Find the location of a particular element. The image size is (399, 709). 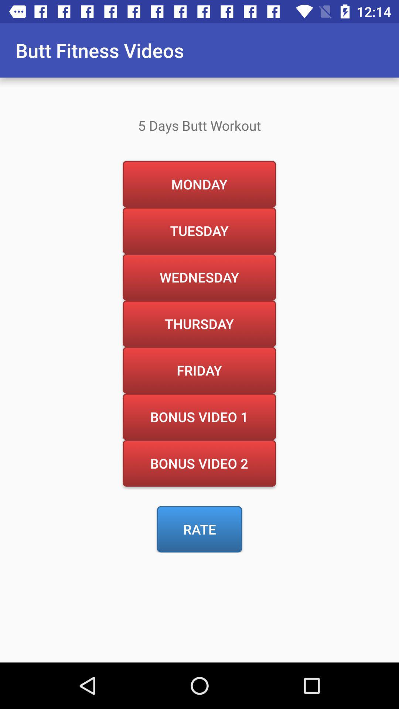

tap icon below the tuesday is located at coordinates (199, 277).